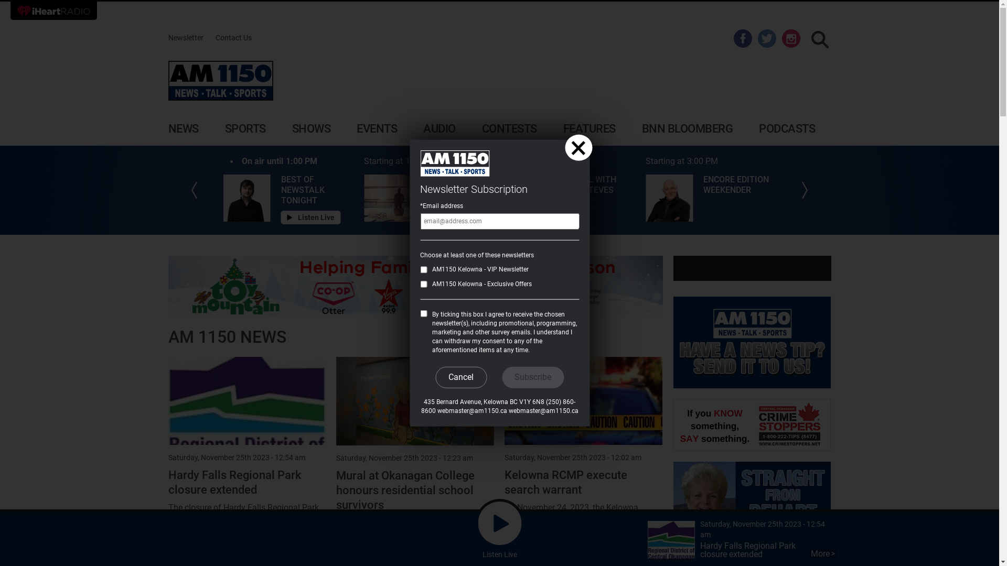 This screenshot has width=1007, height=566. What do you see at coordinates (566, 482) in the screenshot?
I see `Kelowna RCMP execute search warrant` at bounding box center [566, 482].